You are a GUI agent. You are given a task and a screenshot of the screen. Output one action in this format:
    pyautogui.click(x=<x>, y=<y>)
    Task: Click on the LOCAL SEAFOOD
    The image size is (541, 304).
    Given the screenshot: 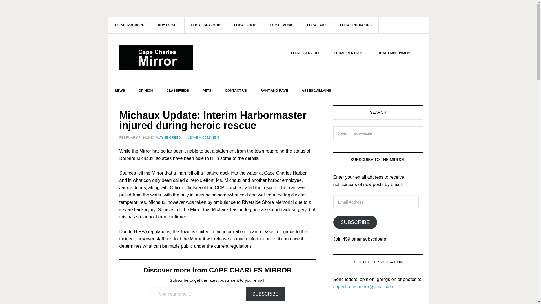 What is the action you would take?
    pyautogui.click(x=206, y=25)
    